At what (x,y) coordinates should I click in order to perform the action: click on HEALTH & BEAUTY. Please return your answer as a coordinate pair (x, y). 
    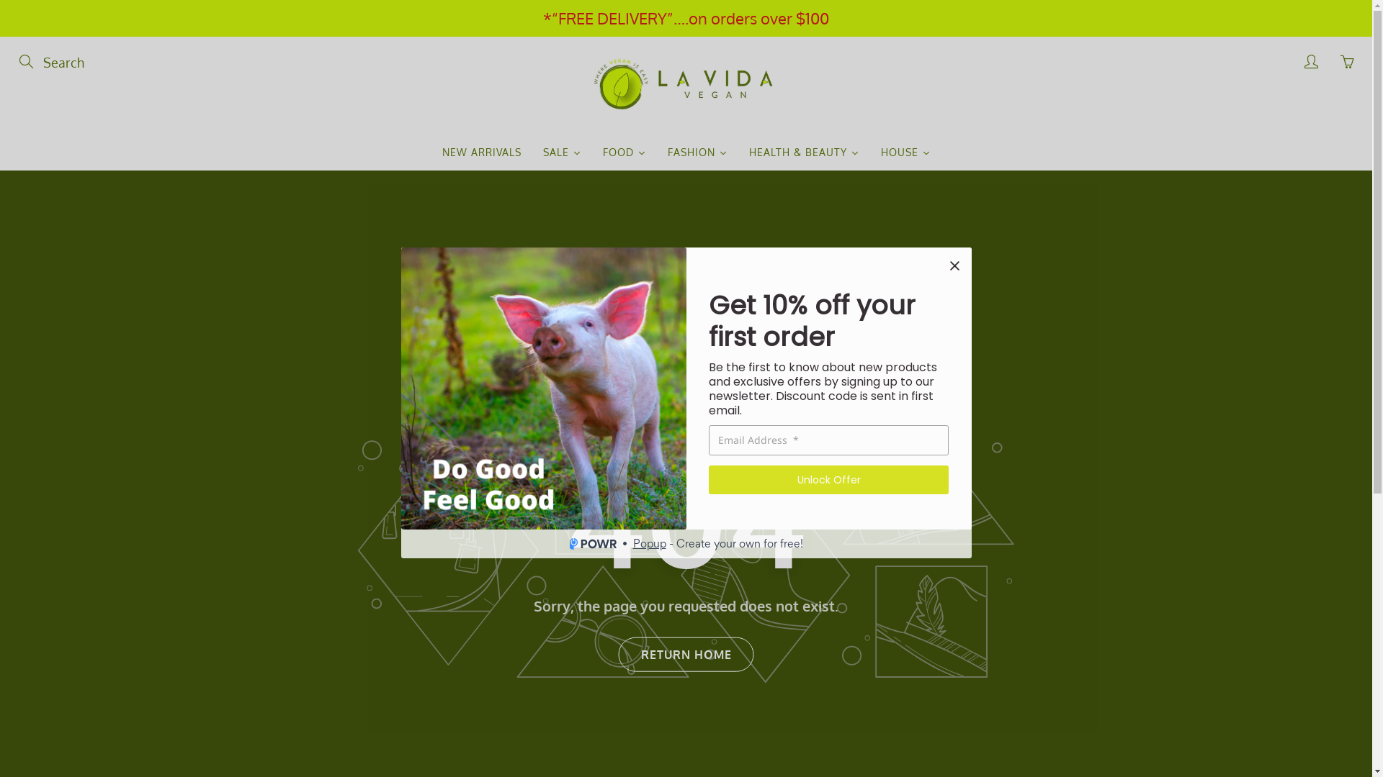
    Looking at the image, I should click on (804, 153).